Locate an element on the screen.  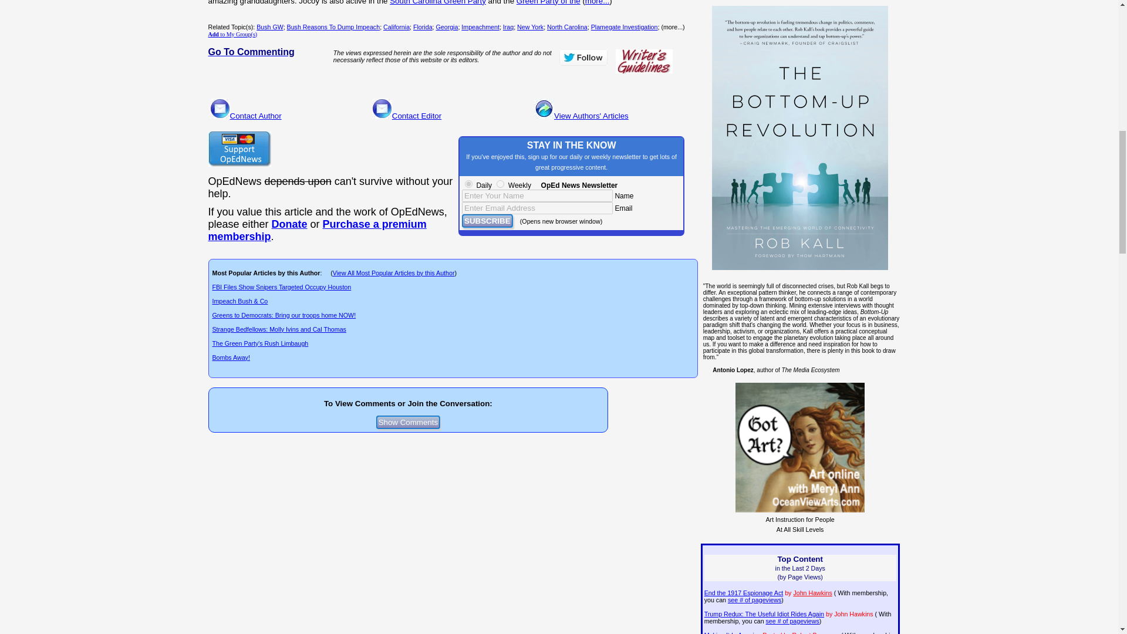
SUBSCRIBE is located at coordinates (487, 221).